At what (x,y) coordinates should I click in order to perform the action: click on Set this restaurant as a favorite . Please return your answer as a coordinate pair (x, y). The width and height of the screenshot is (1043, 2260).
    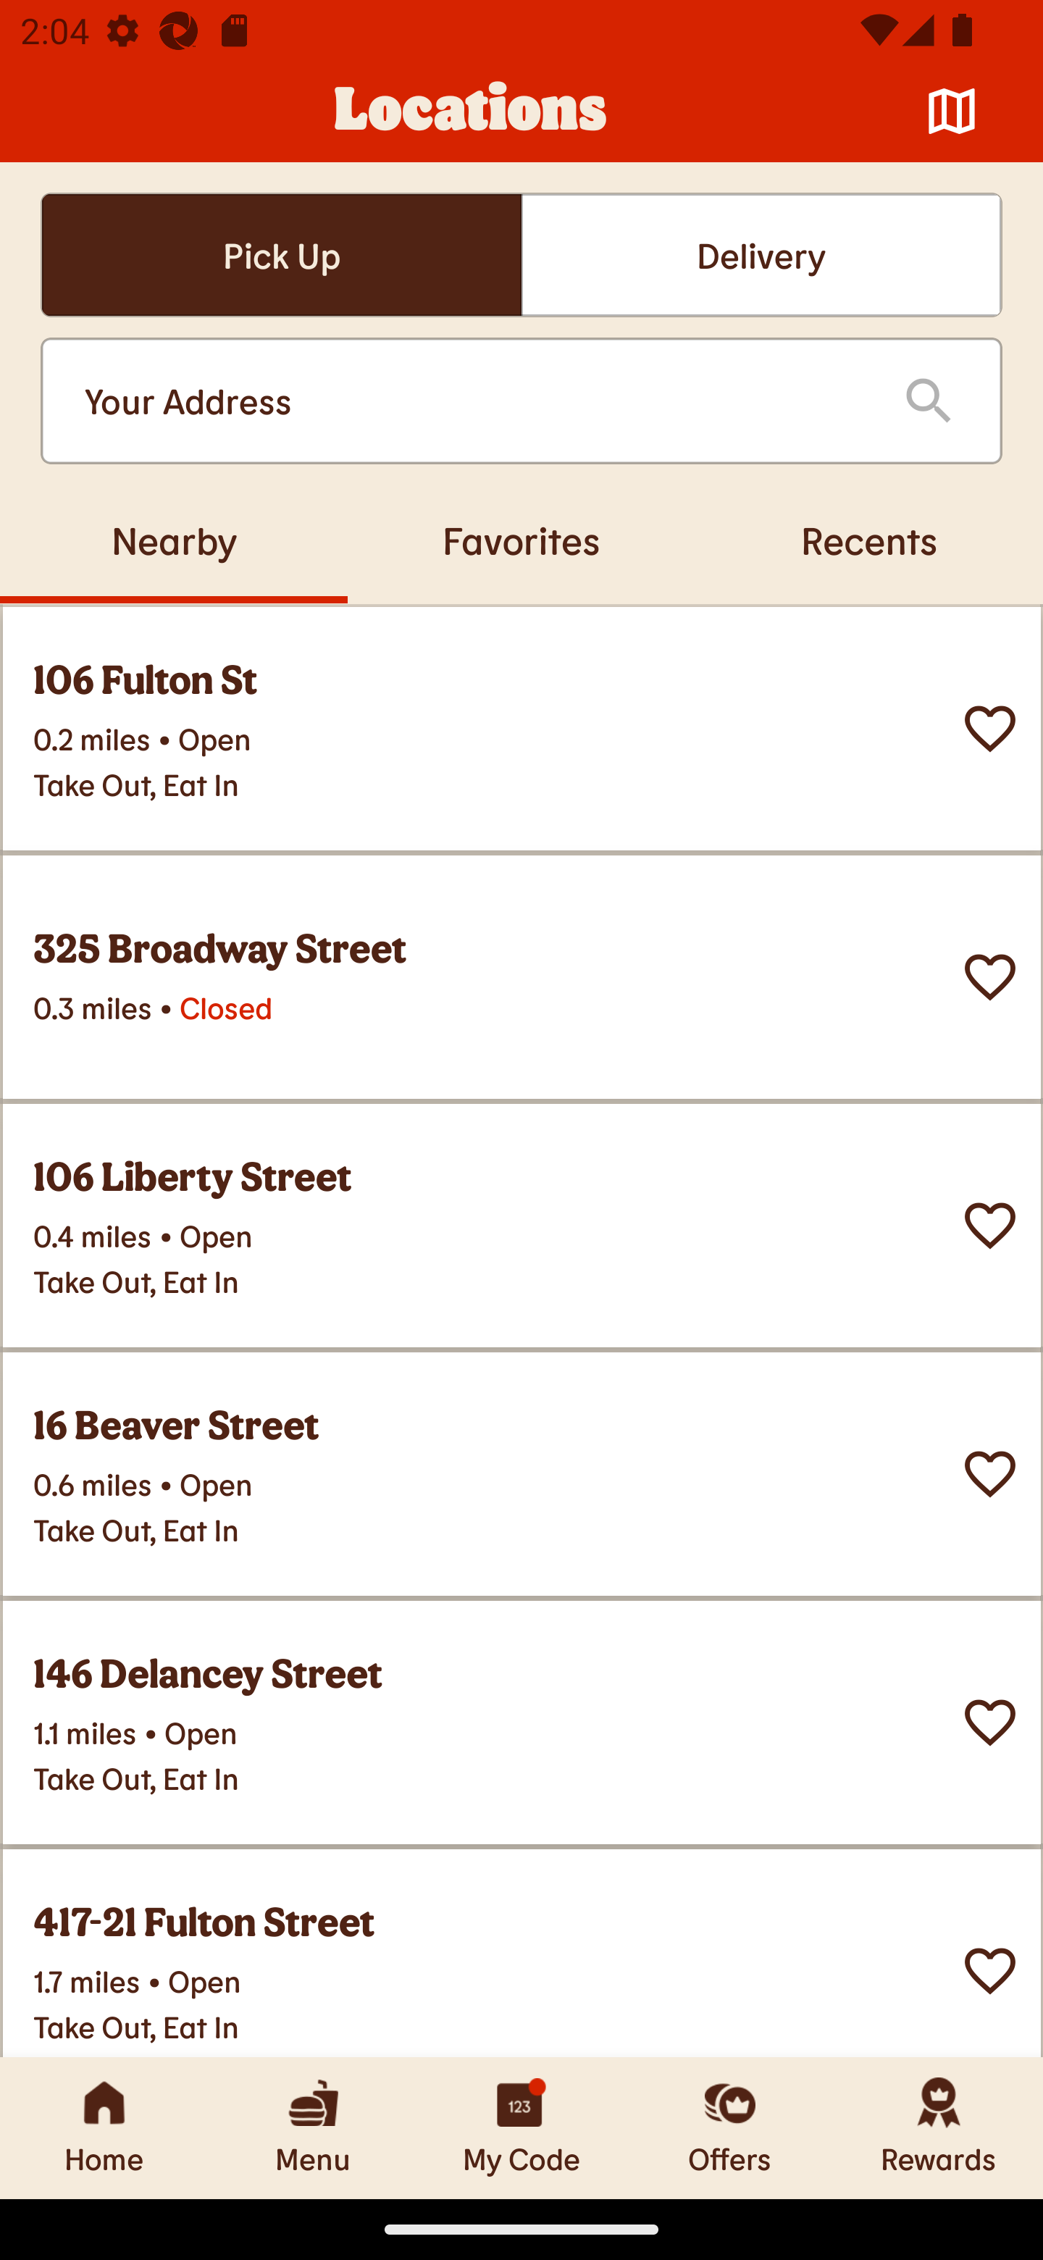
    Looking at the image, I should click on (990, 977).